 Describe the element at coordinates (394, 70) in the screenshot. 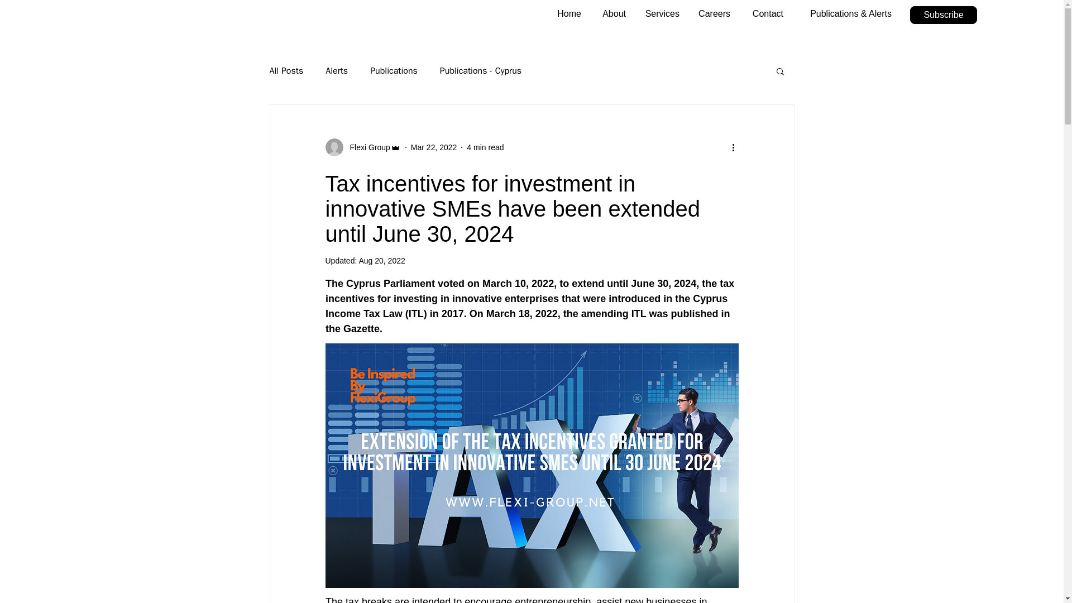

I see `Publications` at that location.